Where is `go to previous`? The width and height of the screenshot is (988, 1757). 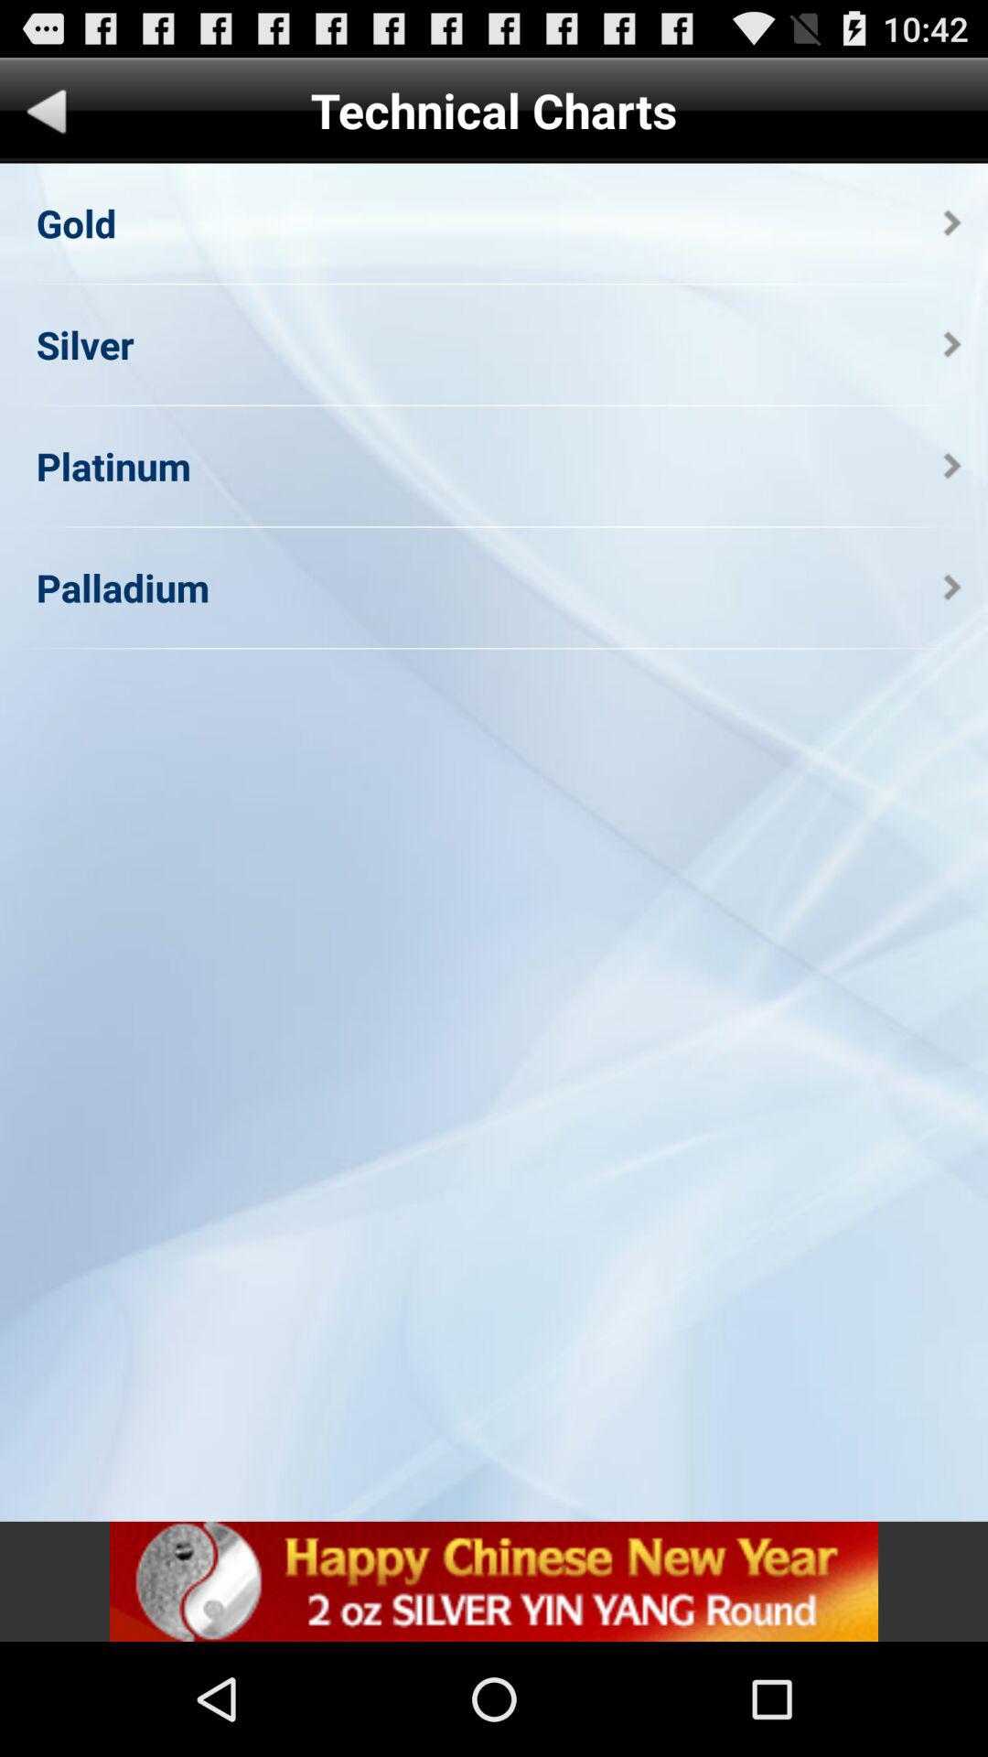
go to previous is located at coordinates (48, 115).